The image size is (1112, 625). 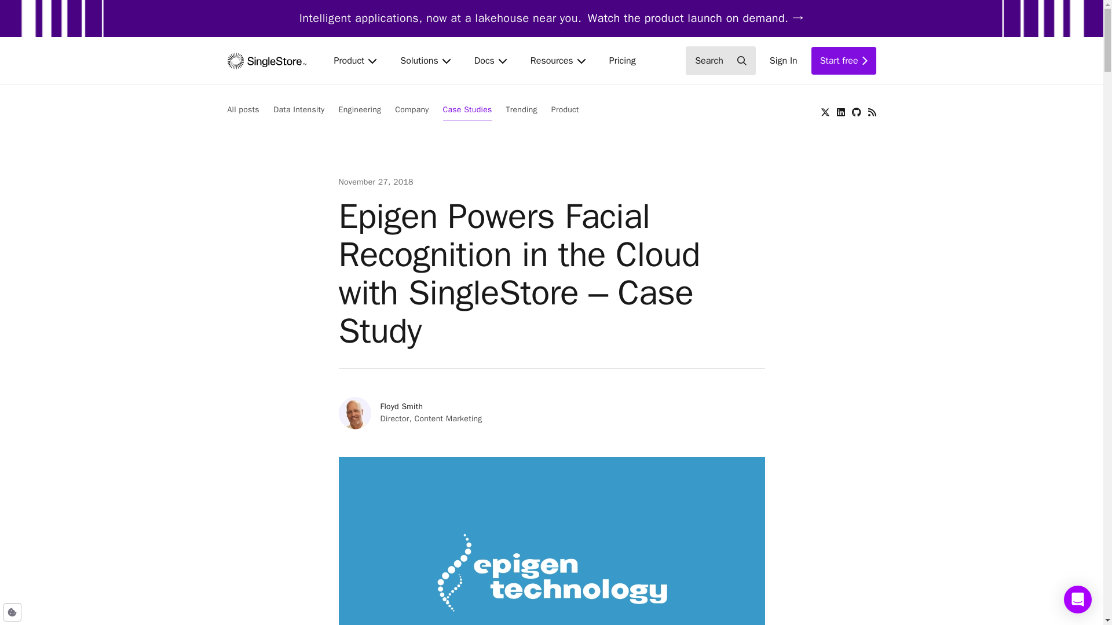 What do you see at coordinates (551, 413) in the screenshot?
I see `Company` at bounding box center [551, 413].